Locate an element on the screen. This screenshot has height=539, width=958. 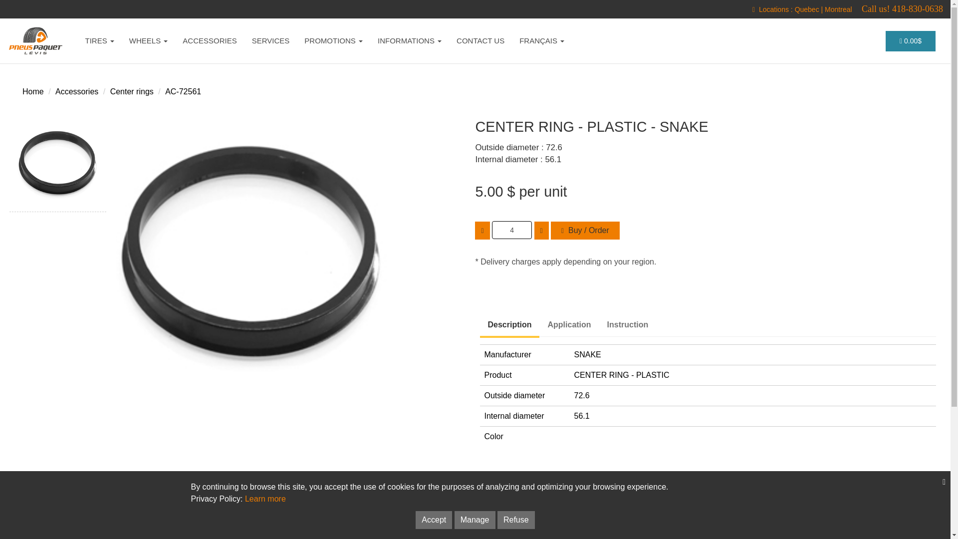
4 is located at coordinates (512, 230).